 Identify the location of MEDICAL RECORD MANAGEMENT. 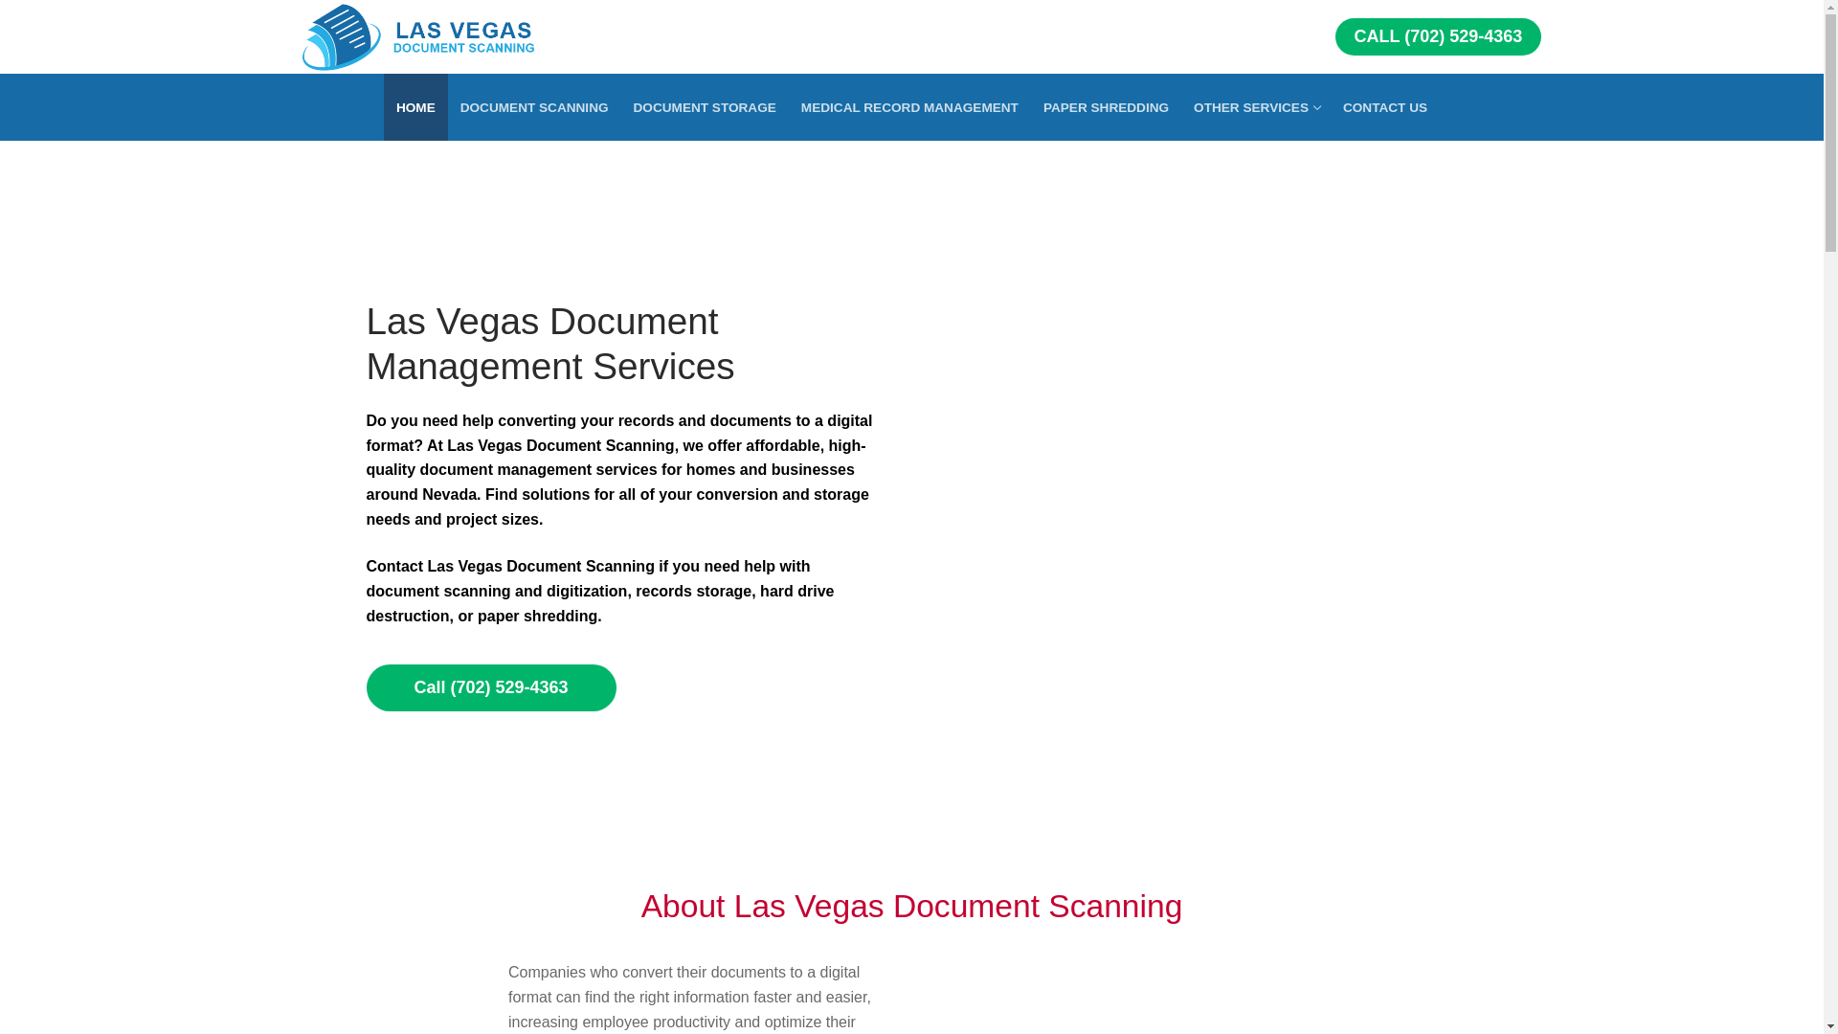
(909, 106).